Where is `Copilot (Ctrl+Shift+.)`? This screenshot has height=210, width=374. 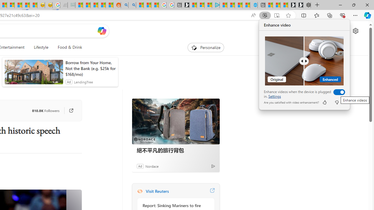 Copilot (Ctrl+Shift+.) is located at coordinates (368, 15).